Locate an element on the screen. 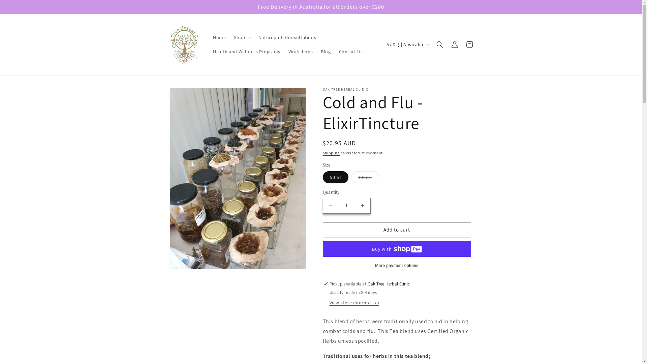 The height and width of the screenshot is (364, 647). Cart is located at coordinates (469, 44).